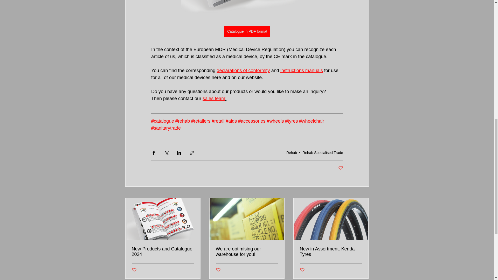 The image size is (498, 280). What do you see at coordinates (301, 71) in the screenshot?
I see `instructions manuals` at bounding box center [301, 71].